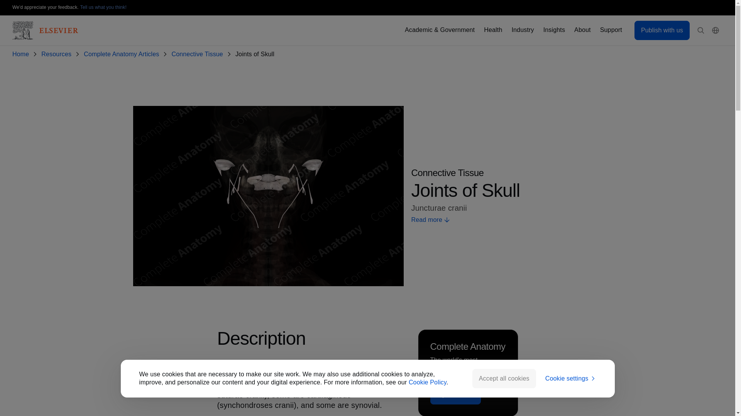 This screenshot has width=741, height=416. I want to click on Cookie Policy, so click(428, 382).